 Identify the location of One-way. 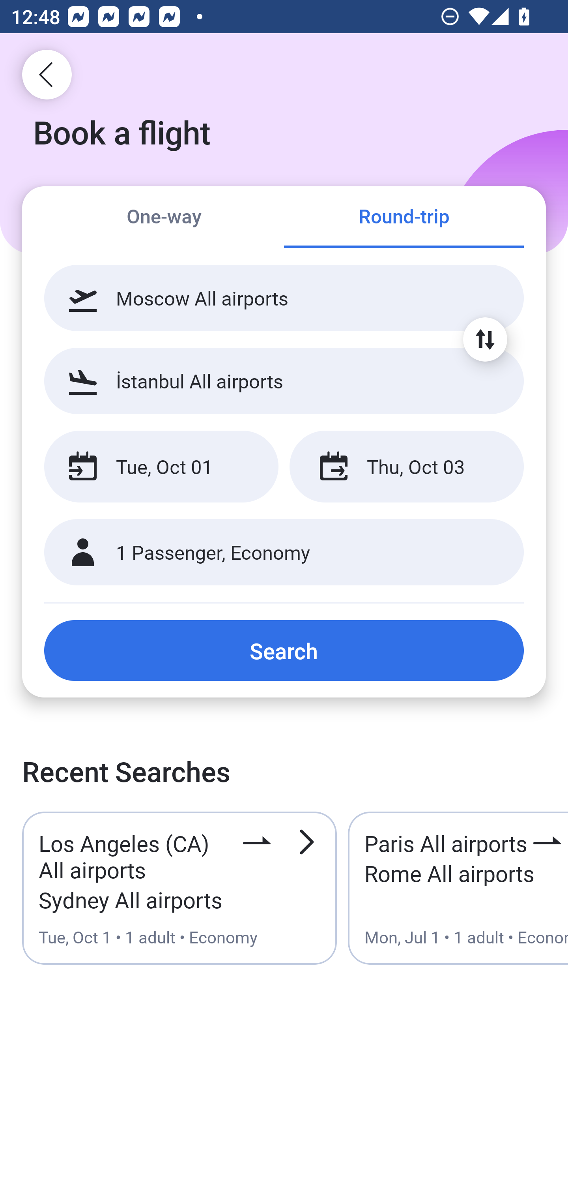
(164, 218).